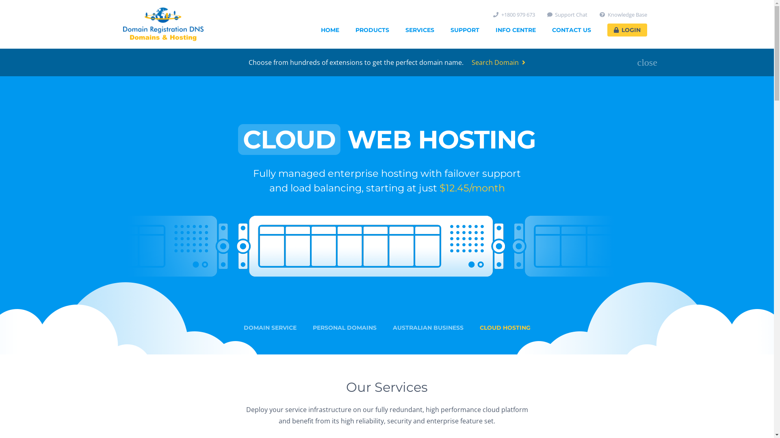 Image resolution: width=780 pixels, height=438 pixels. Describe the element at coordinates (571, 30) in the screenshot. I see `CONTACT US` at that location.